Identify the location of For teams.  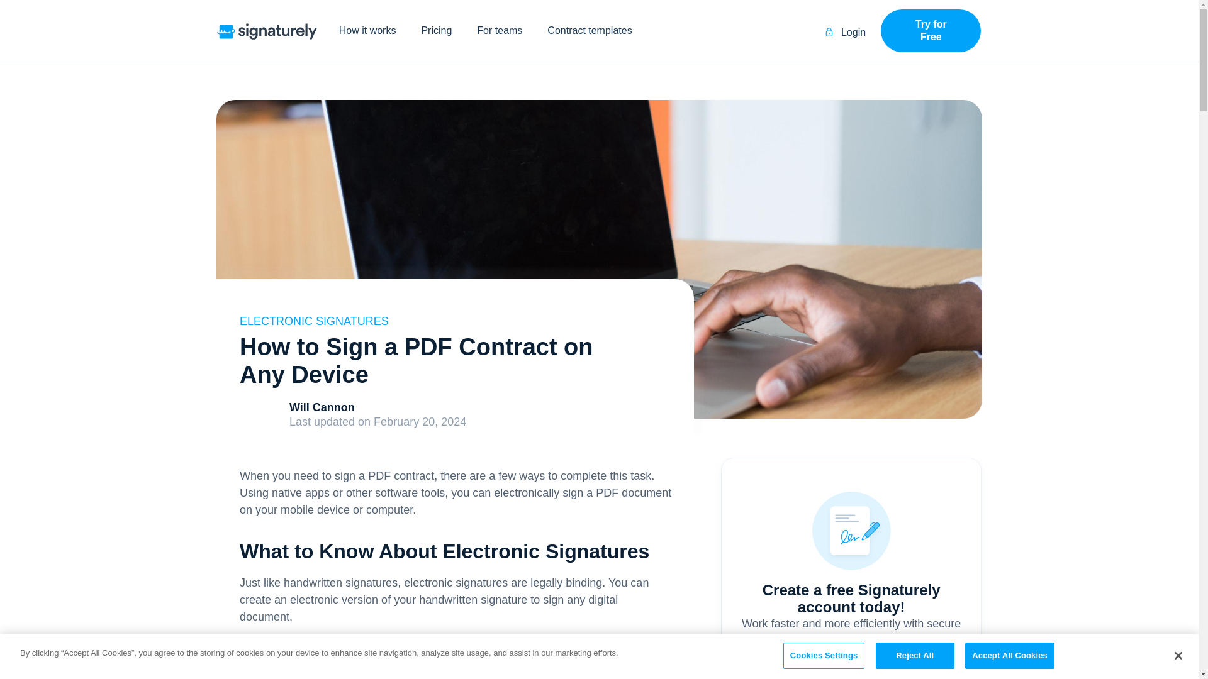
(500, 30).